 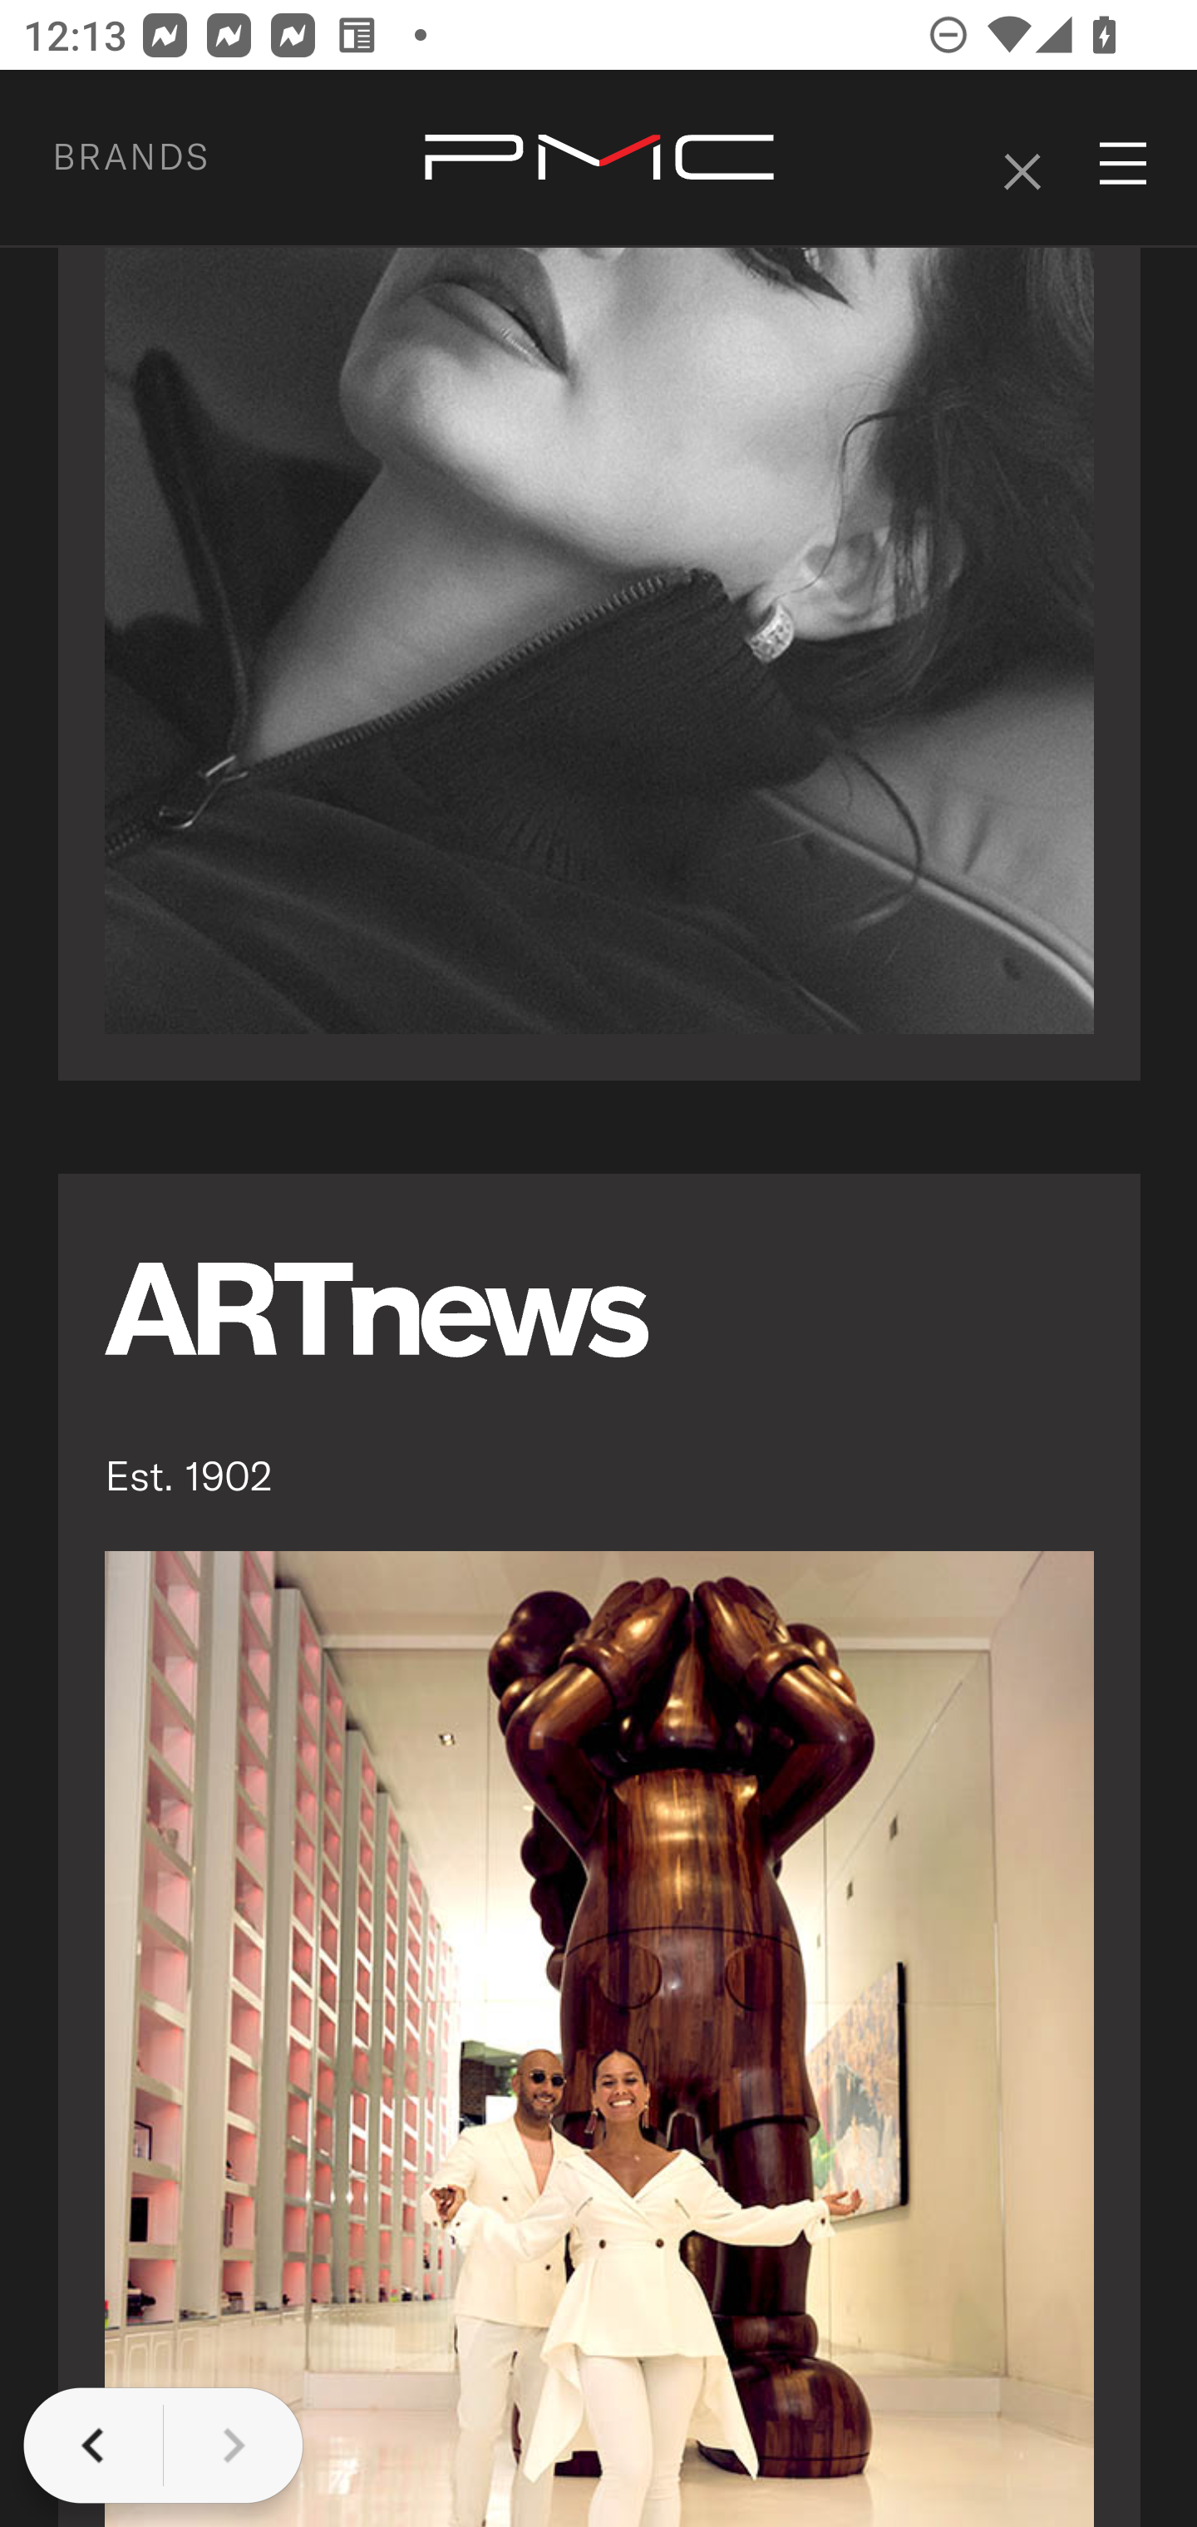 What do you see at coordinates (1021, 160) in the screenshot?
I see `#` at bounding box center [1021, 160].